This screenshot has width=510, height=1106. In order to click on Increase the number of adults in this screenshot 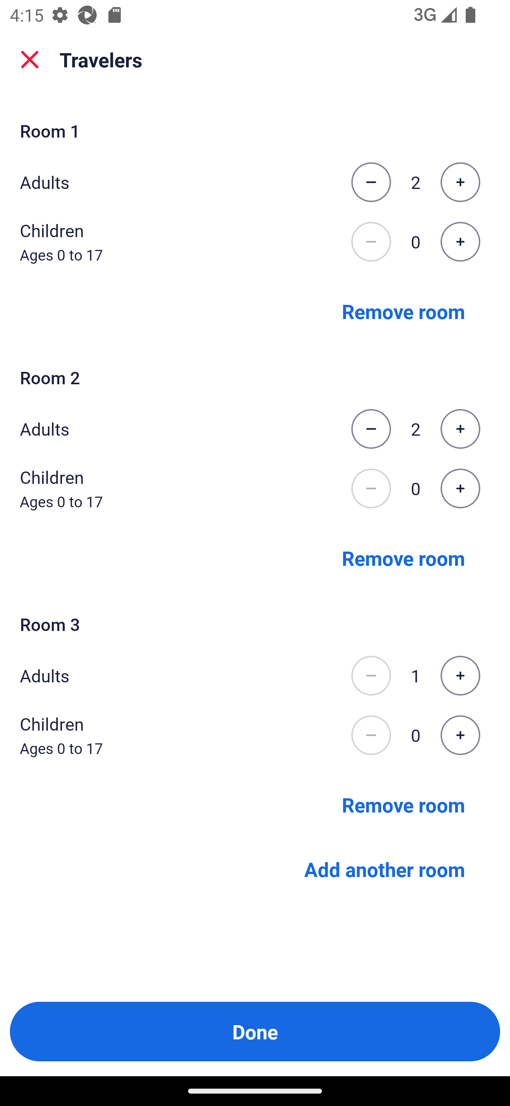, I will do `click(460, 429)`.